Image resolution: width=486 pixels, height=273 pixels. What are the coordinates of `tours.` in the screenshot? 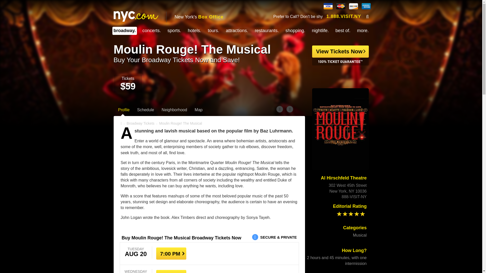 It's located at (213, 30).